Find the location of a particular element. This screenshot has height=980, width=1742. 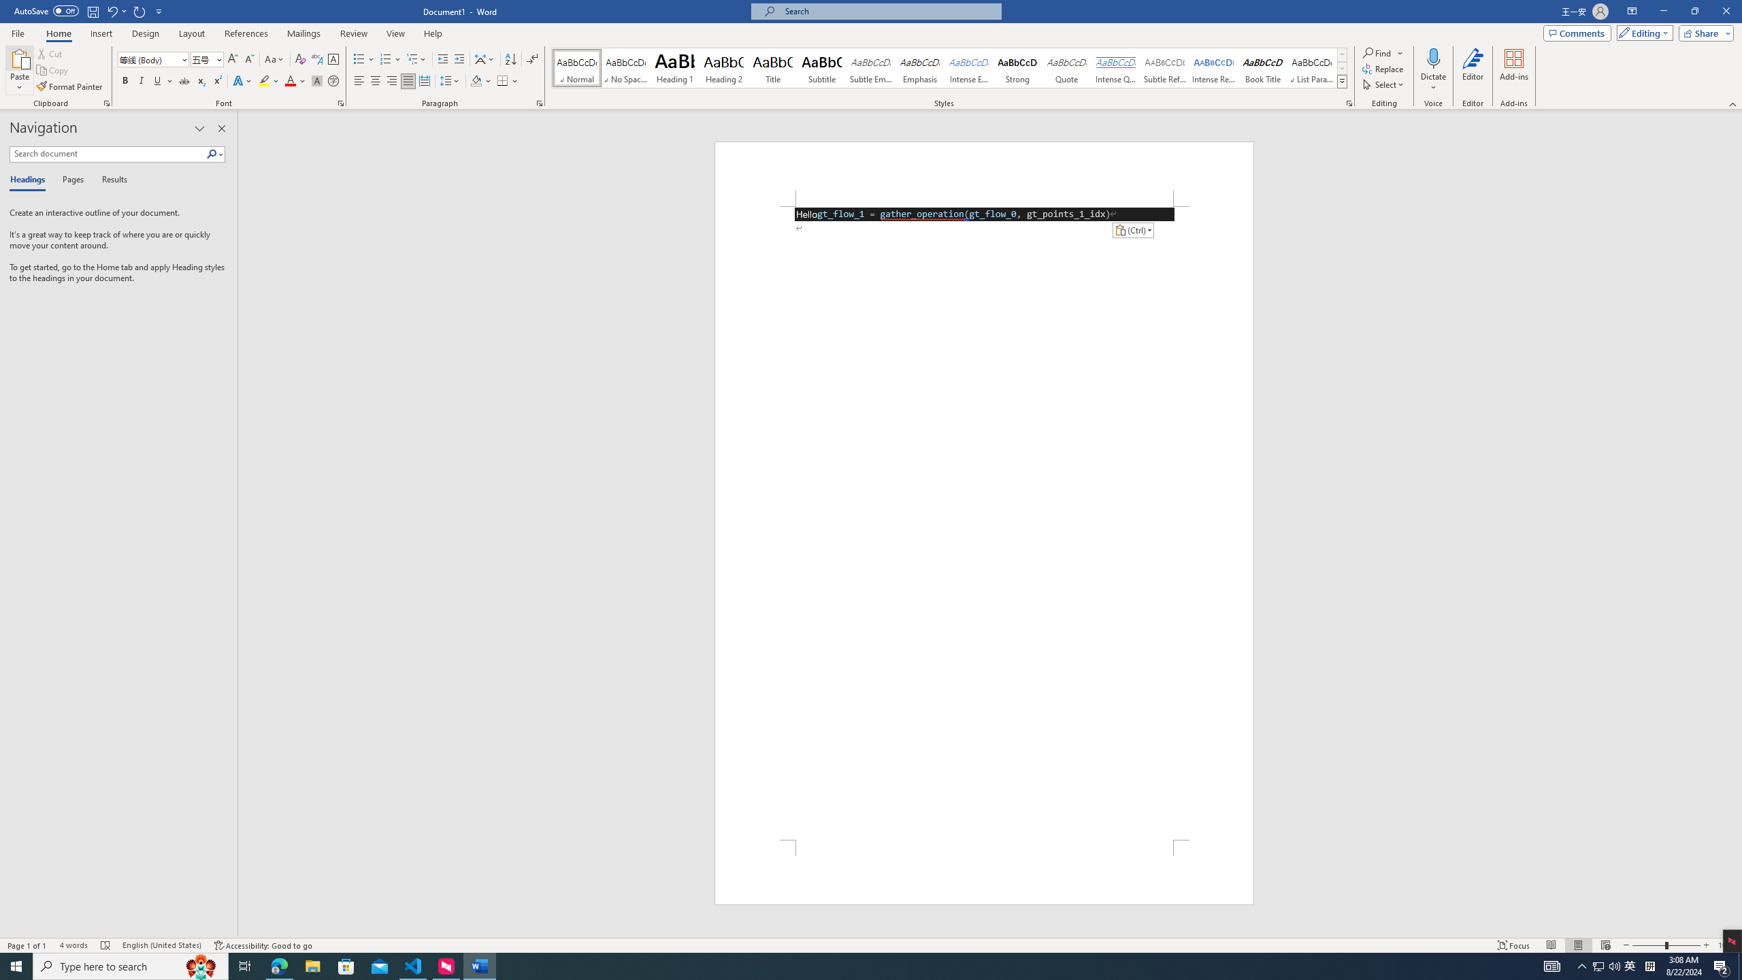

Intense Reference is located at coordinates (1214, 68).